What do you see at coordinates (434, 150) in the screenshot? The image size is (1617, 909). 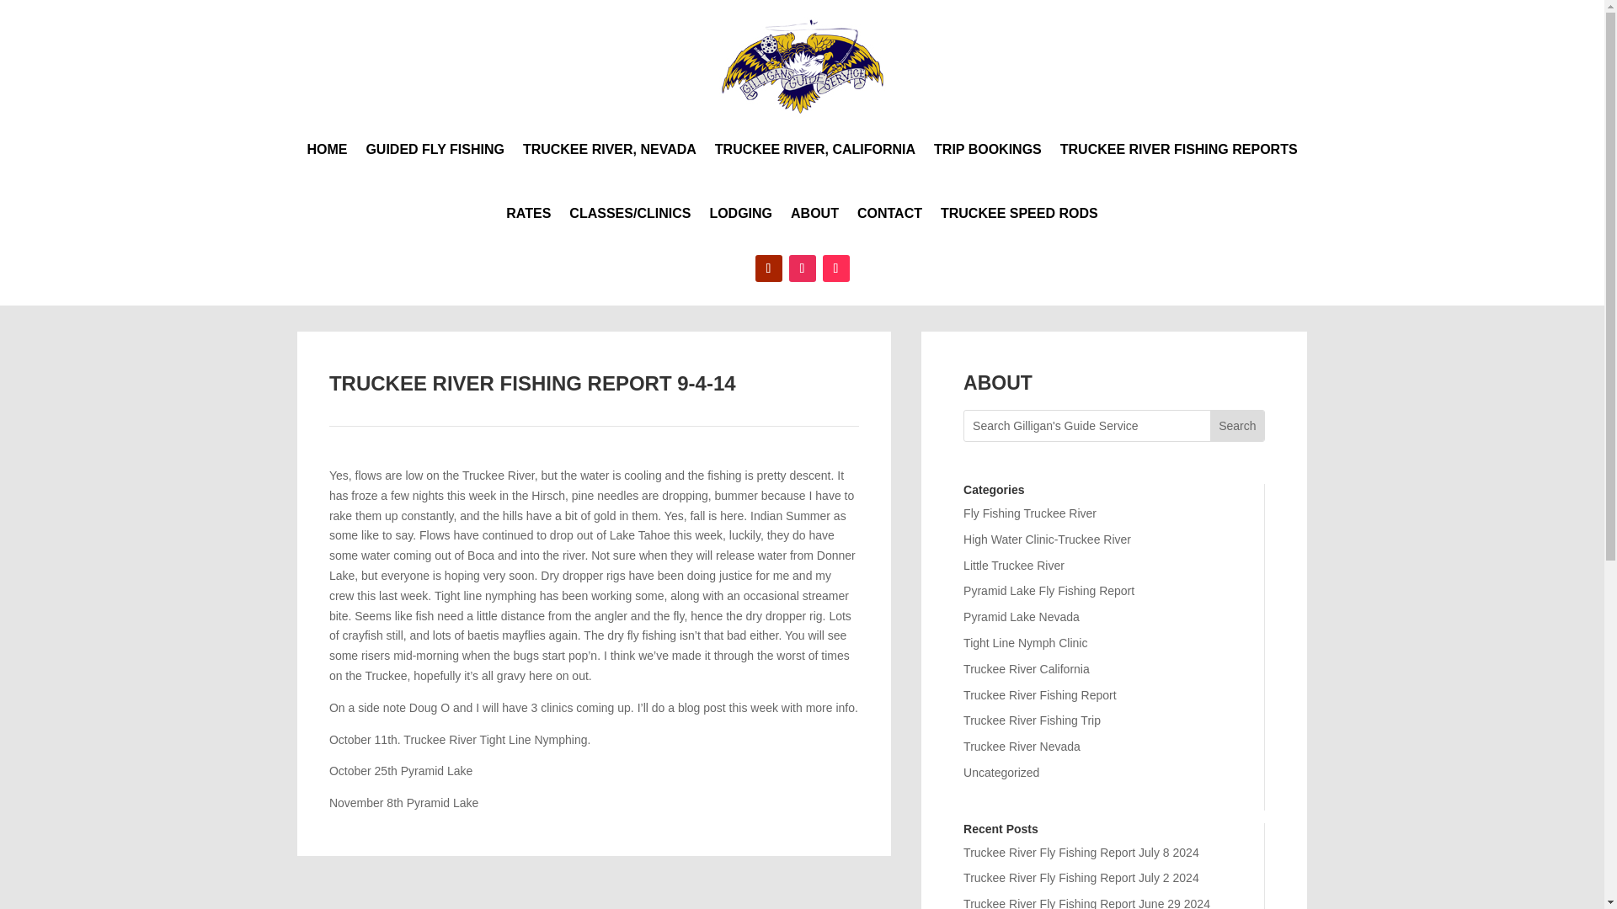 I see `GUIDED FLY FISHING` at bounding box center [434, 150].